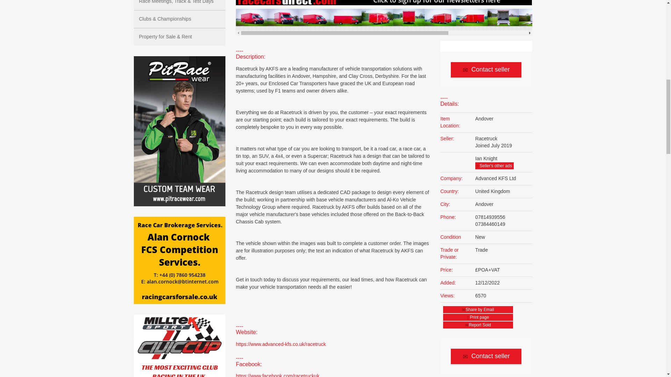 The width and height of the screenshot is (671, 377). Describe the element at coordinates (478, 325) in the screenshot. I see `Report Sold` at that location.